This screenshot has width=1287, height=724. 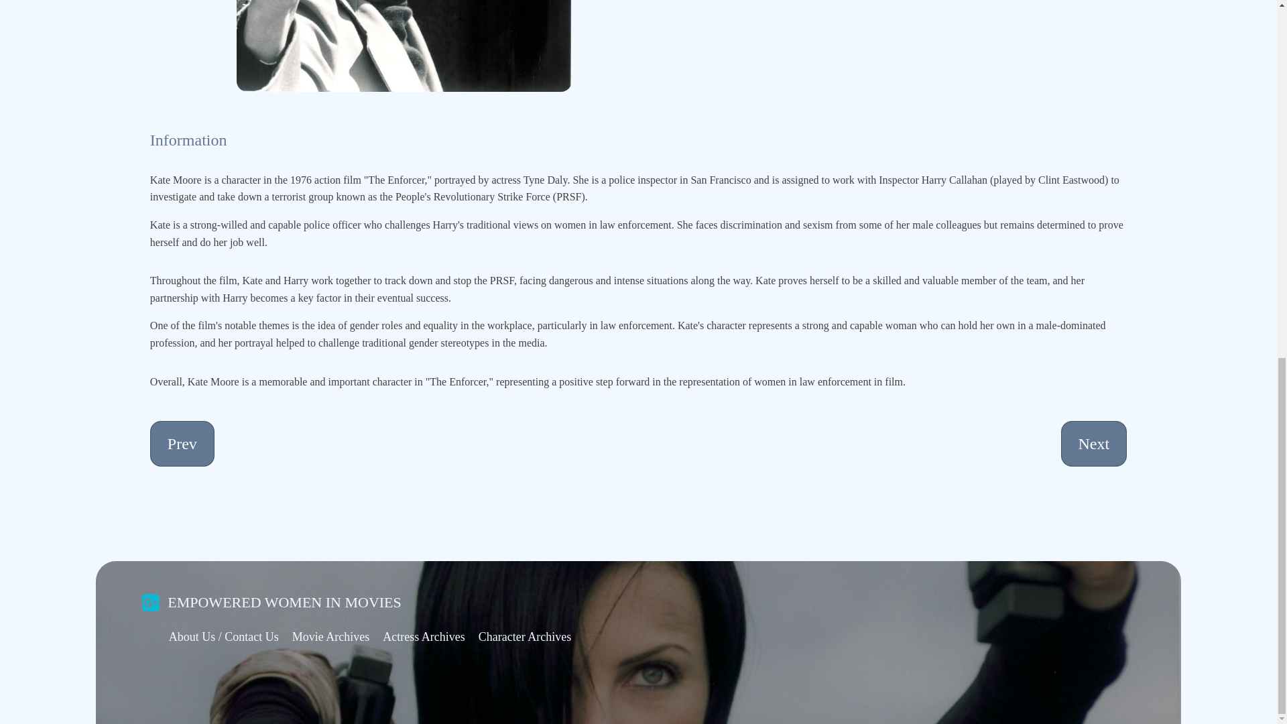 I want to click on Prev, so click(x=182, y=443).